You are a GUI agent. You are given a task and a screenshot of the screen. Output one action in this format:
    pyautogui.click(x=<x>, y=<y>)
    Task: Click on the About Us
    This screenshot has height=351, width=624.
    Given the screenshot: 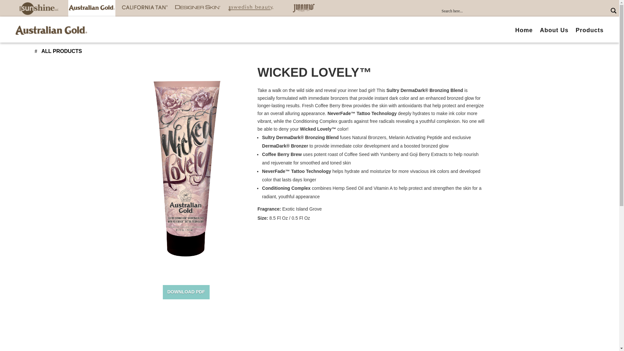 What is the action you would take?
    pyautogui.click(x=554, y=30)
    